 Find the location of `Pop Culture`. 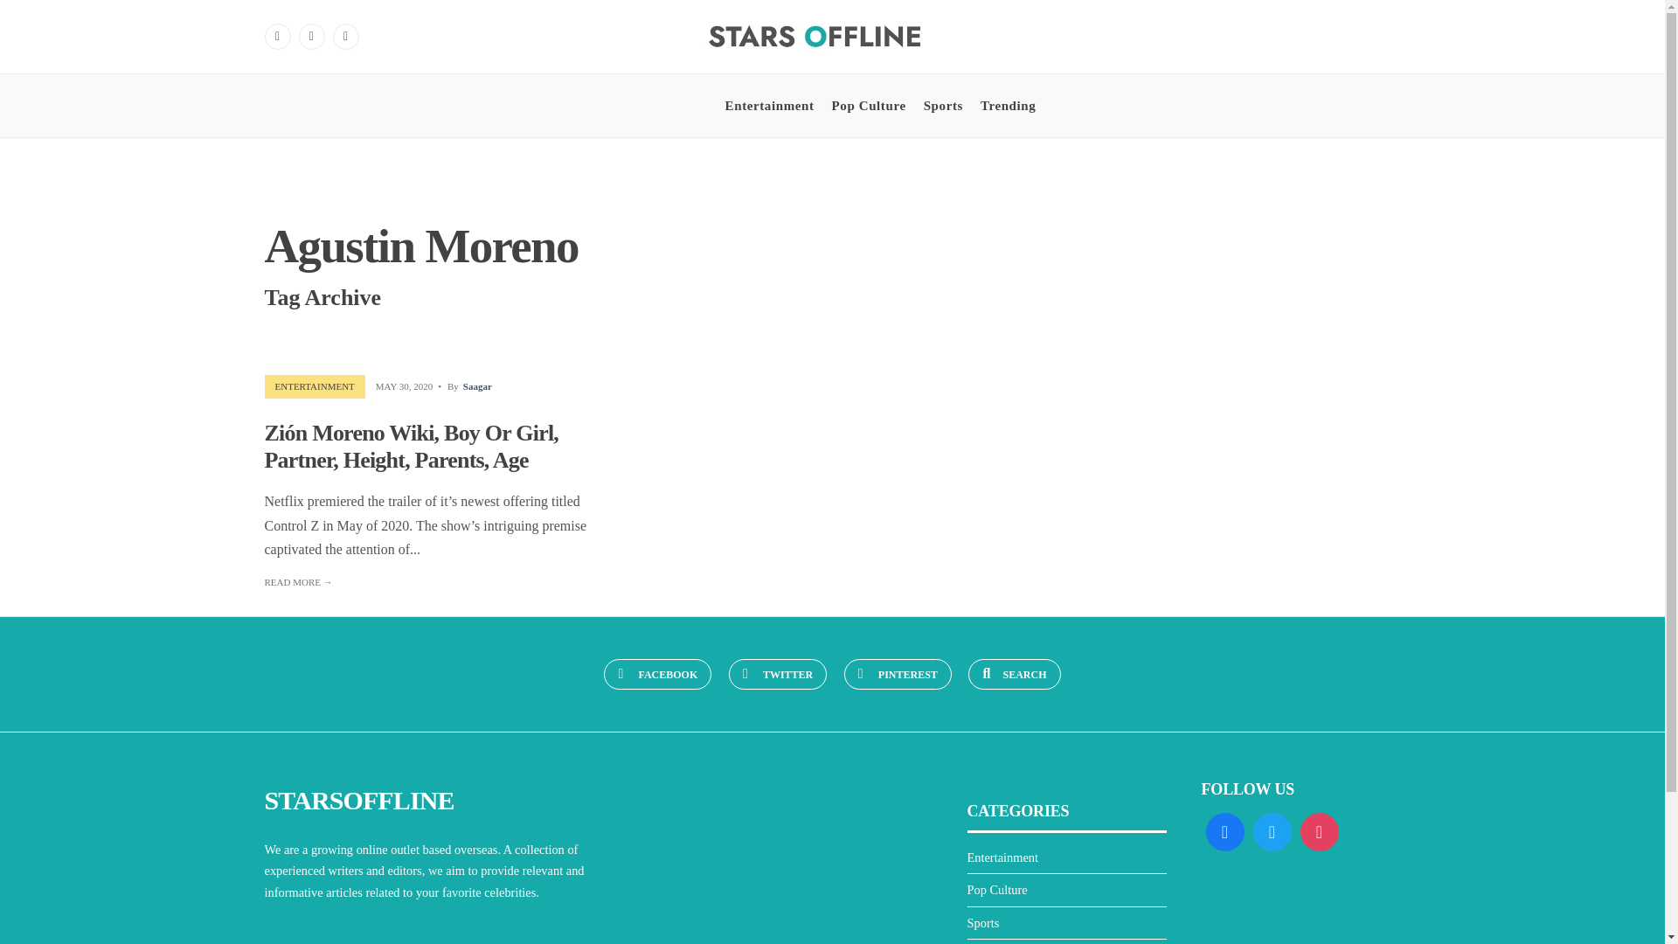

Pop Culture is located at coordinates (996, 890).